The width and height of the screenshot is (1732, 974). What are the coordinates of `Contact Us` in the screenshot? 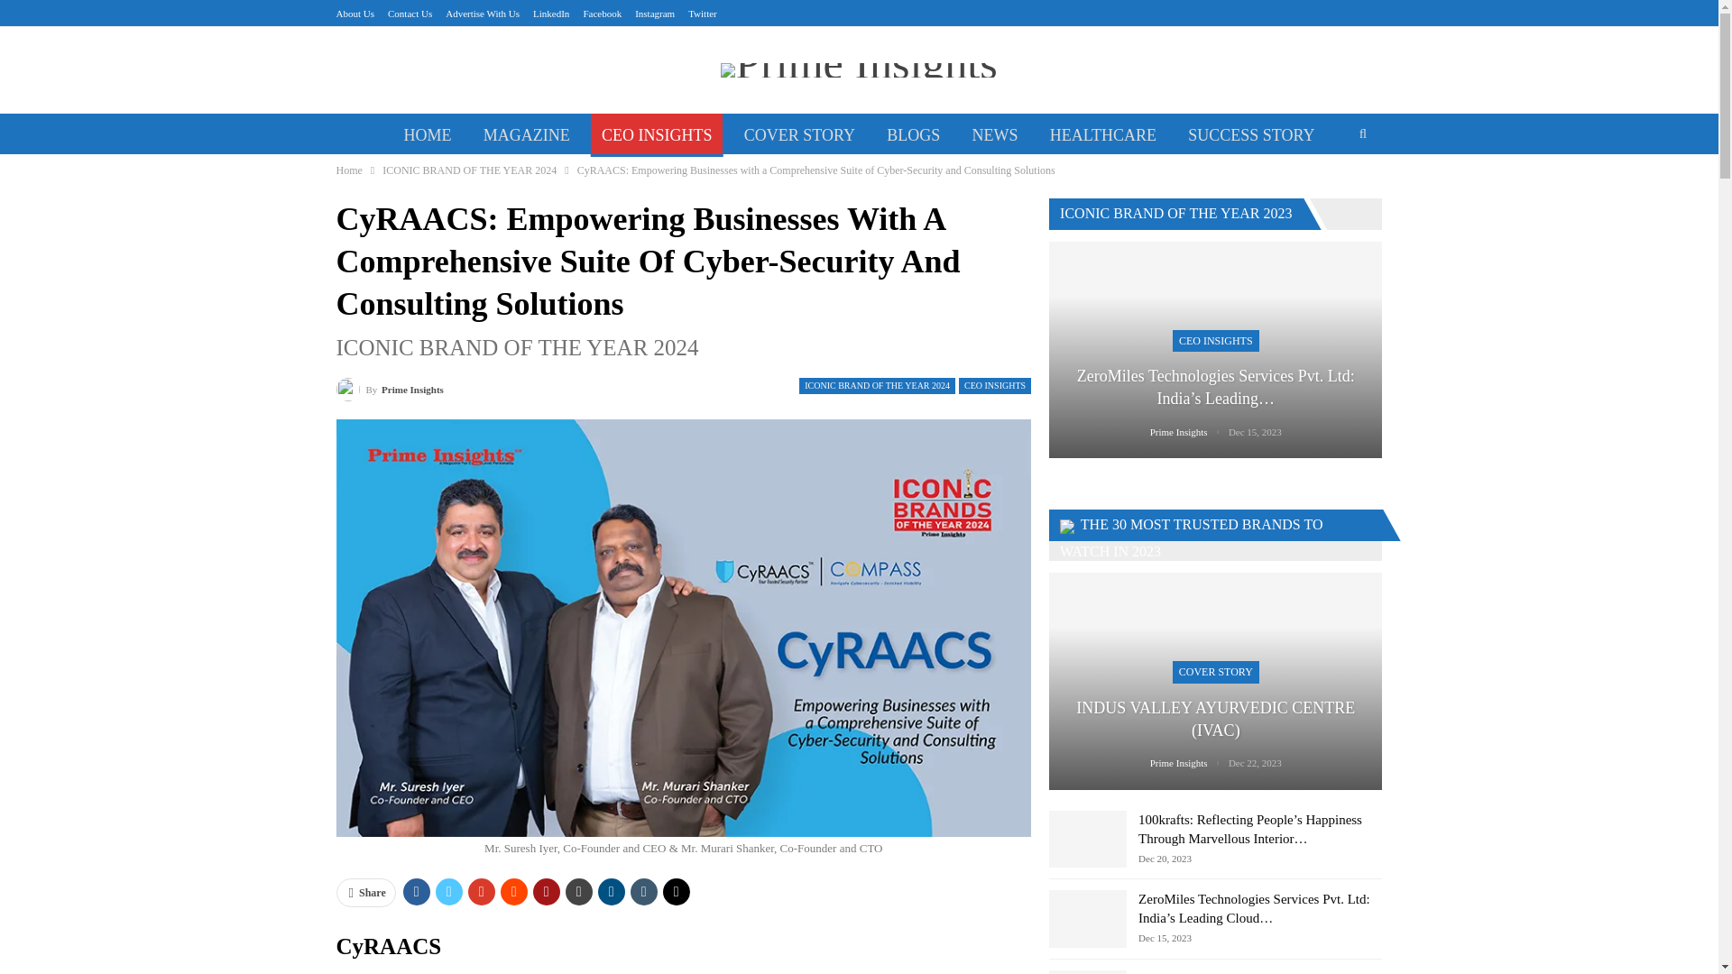 It's located at (410, 13).